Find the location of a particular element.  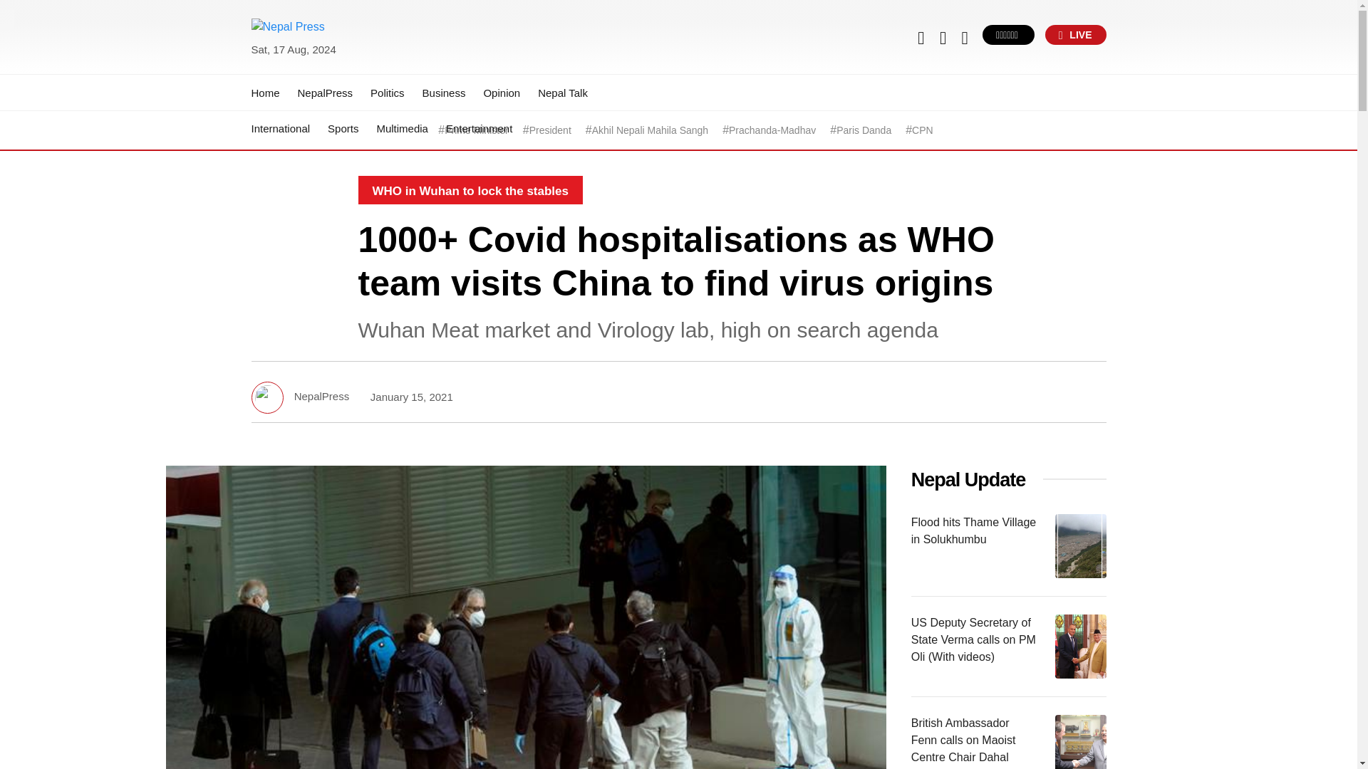

Paris Danda is located at coordinates (864, 130).